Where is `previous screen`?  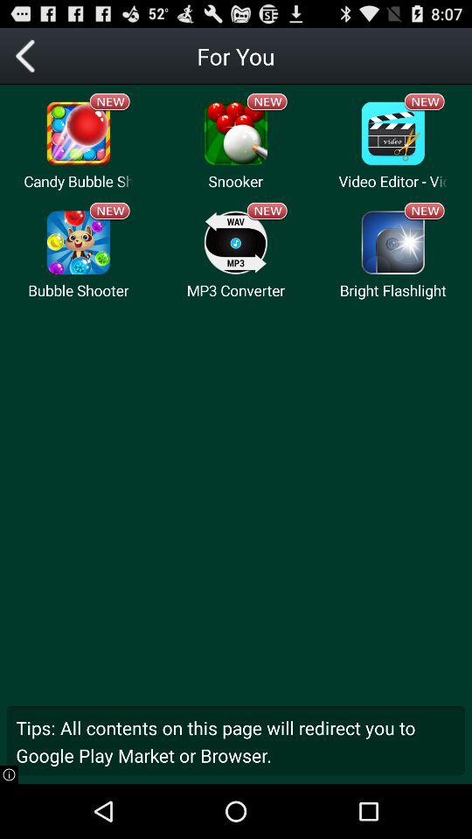
previous screen is located at coordinates (28, 56).